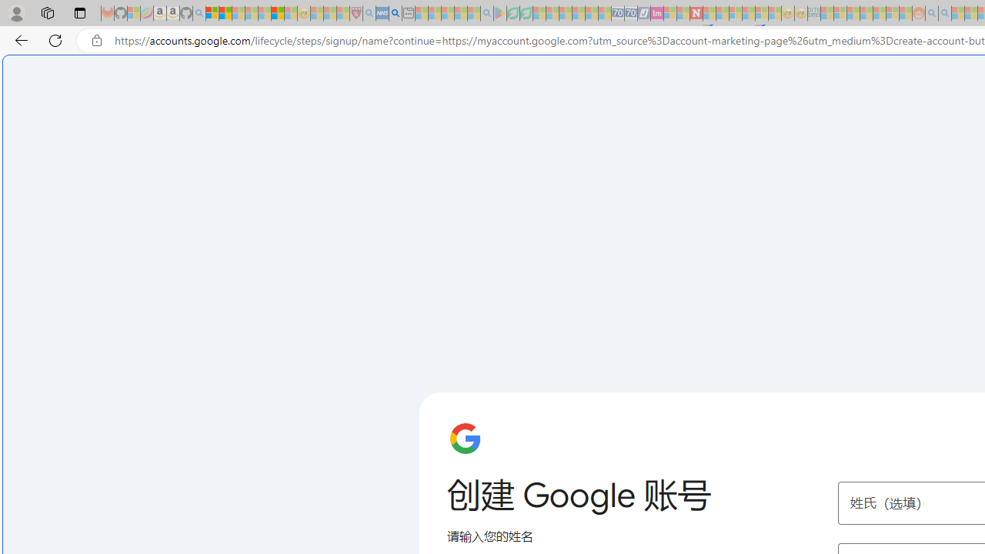 The height and width of the screenshot is (554, 985). Describe the element at coordinates (866, 14) in the screenshot. I see `Expert Portfolios - Sleeping` at that location.